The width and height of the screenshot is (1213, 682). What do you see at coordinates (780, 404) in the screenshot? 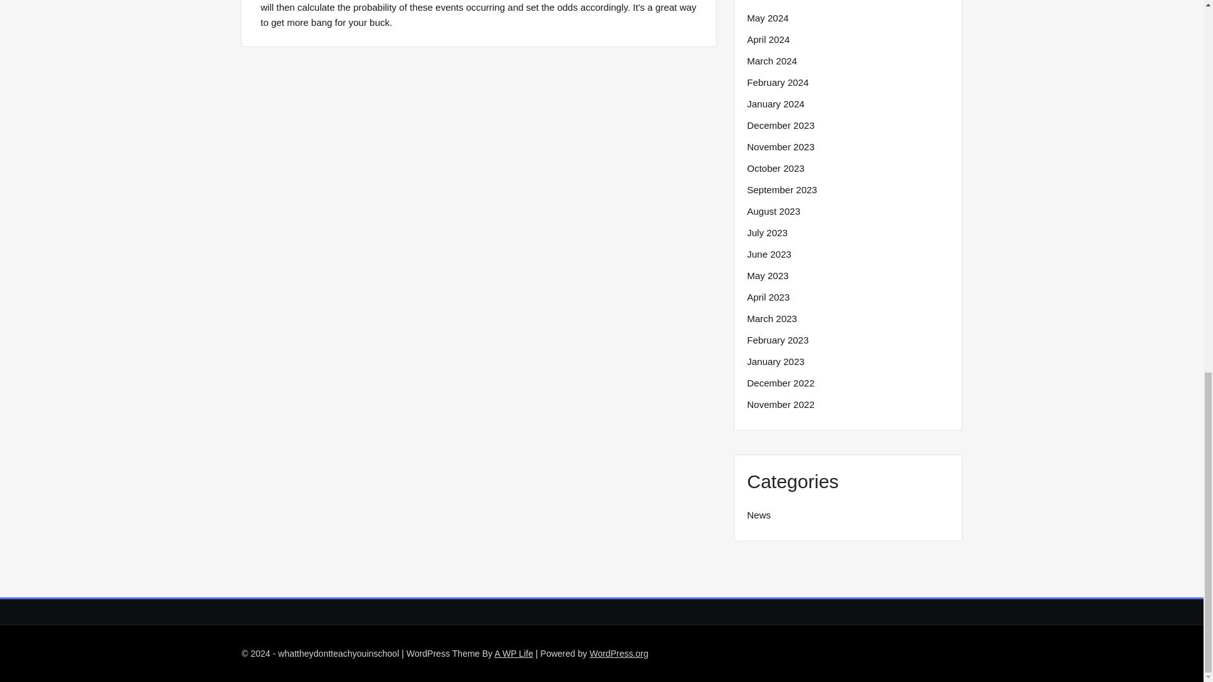
I see `November 2022` at bounding box center [780, 404].